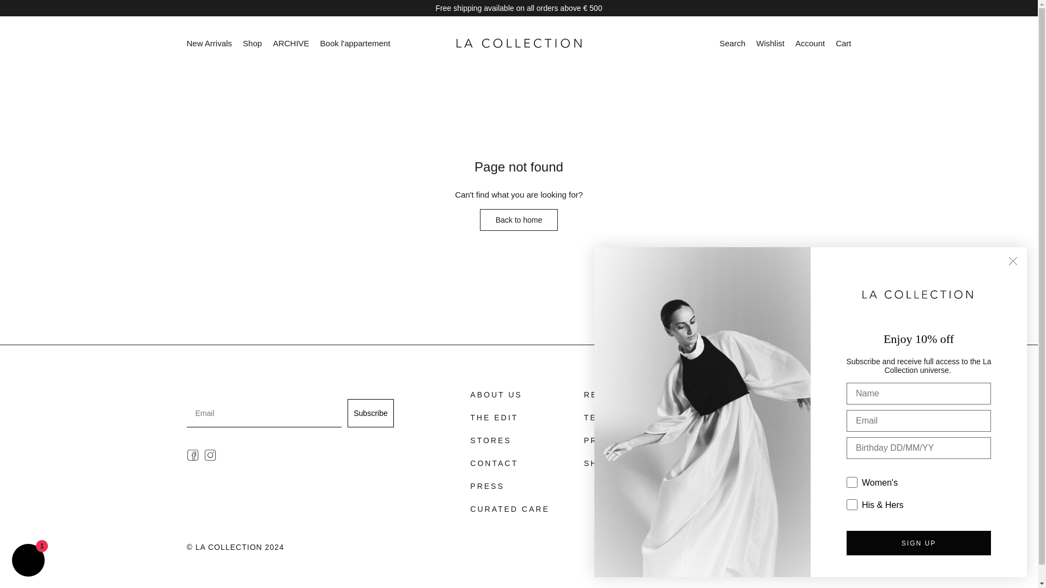 The width and height of the screenshot is (1046, 588). What do you see at coordinates (28, 561) in the screenshot?
I see `Shopify online store chat` at bounding box center [28, 561].